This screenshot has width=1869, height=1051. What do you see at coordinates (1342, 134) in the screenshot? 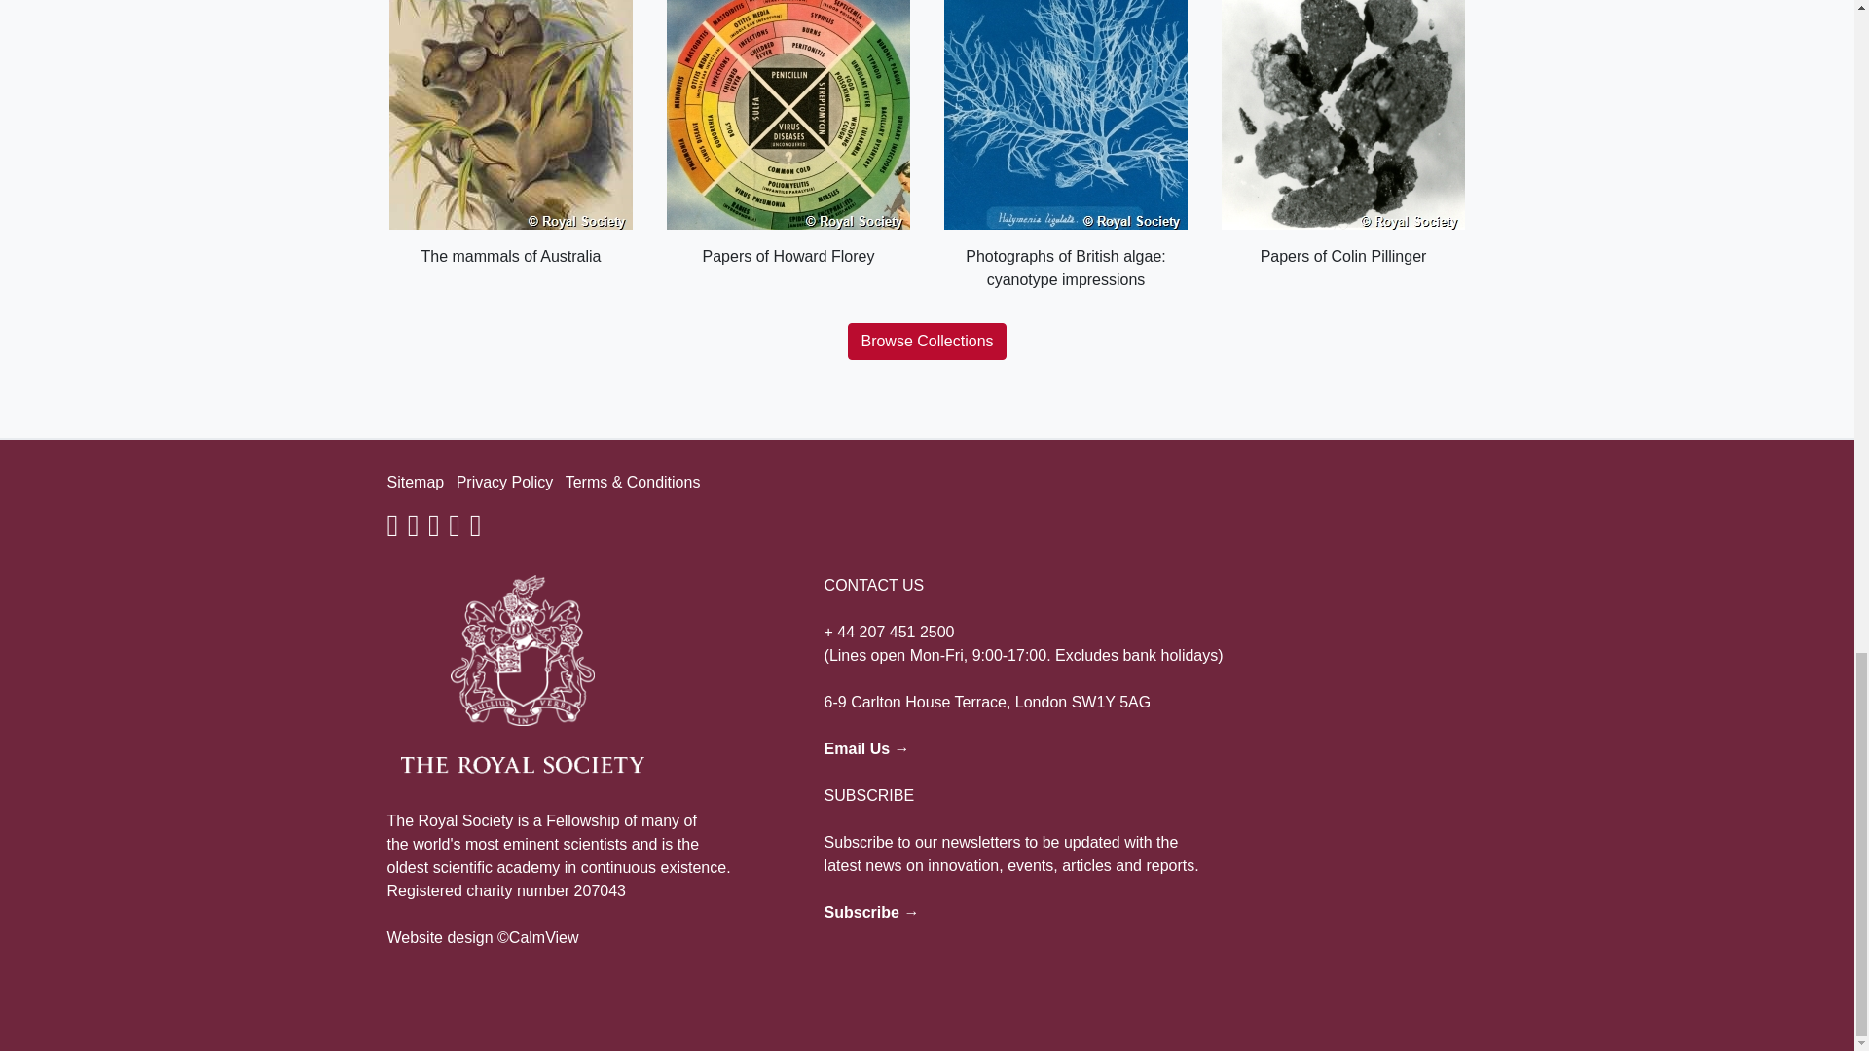
I see `Papers of Colin Pillinger` at bounding box center [1342, 134].